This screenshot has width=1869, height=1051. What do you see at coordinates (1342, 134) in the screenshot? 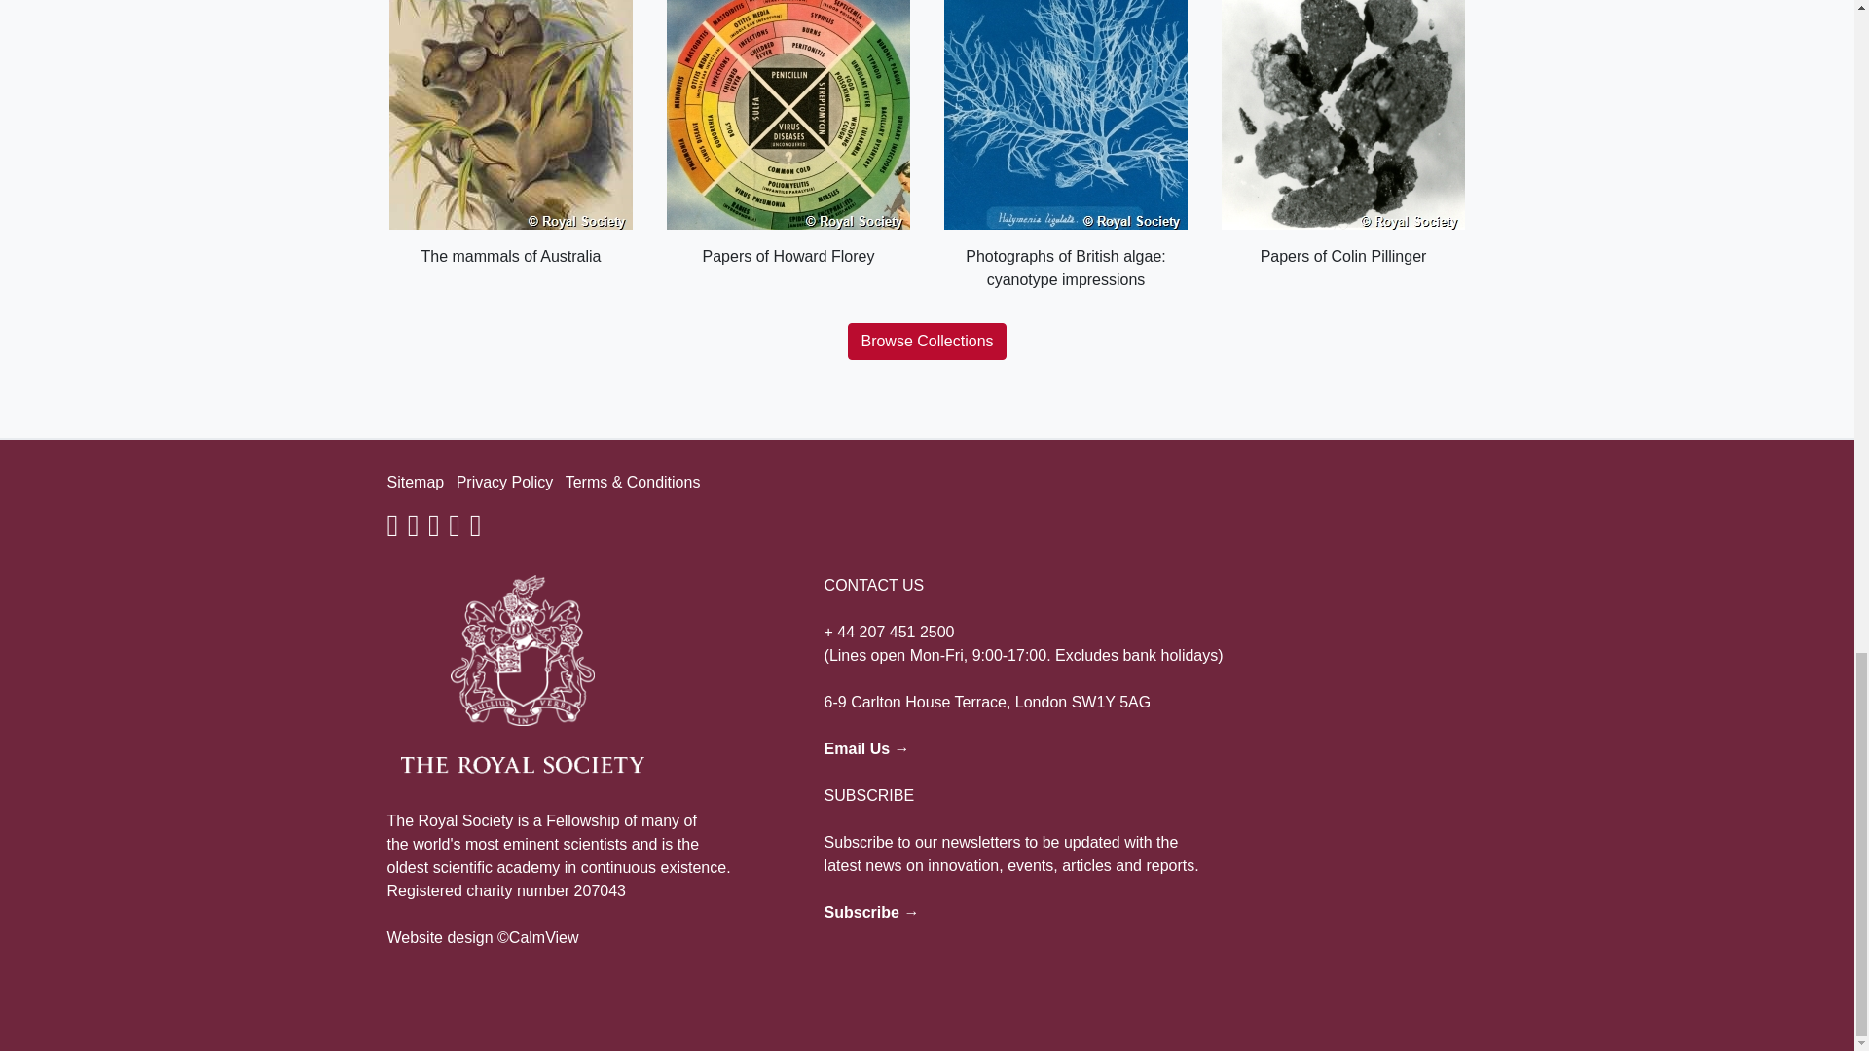
I see `Papers of Colin Pillinger` at bounding box center [1342, 134].